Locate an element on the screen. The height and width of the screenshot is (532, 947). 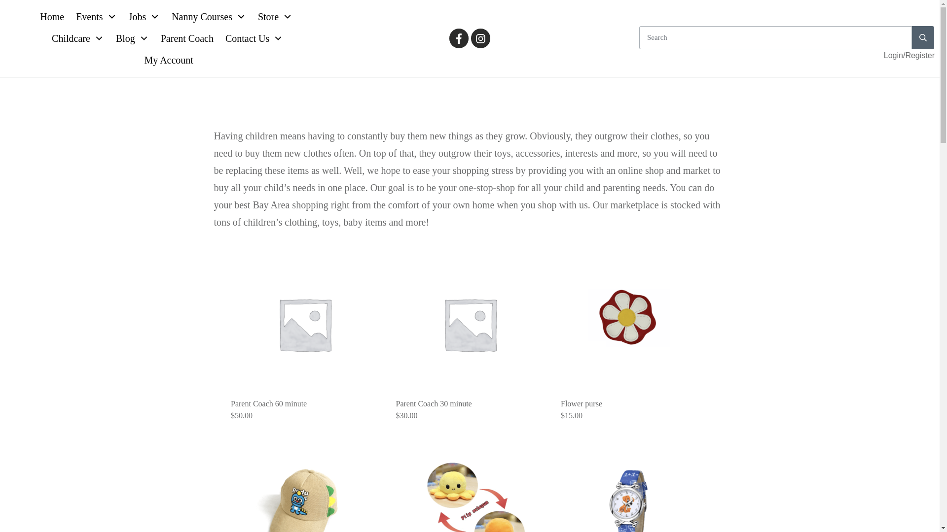
Store is located at coordinates (275, 17).